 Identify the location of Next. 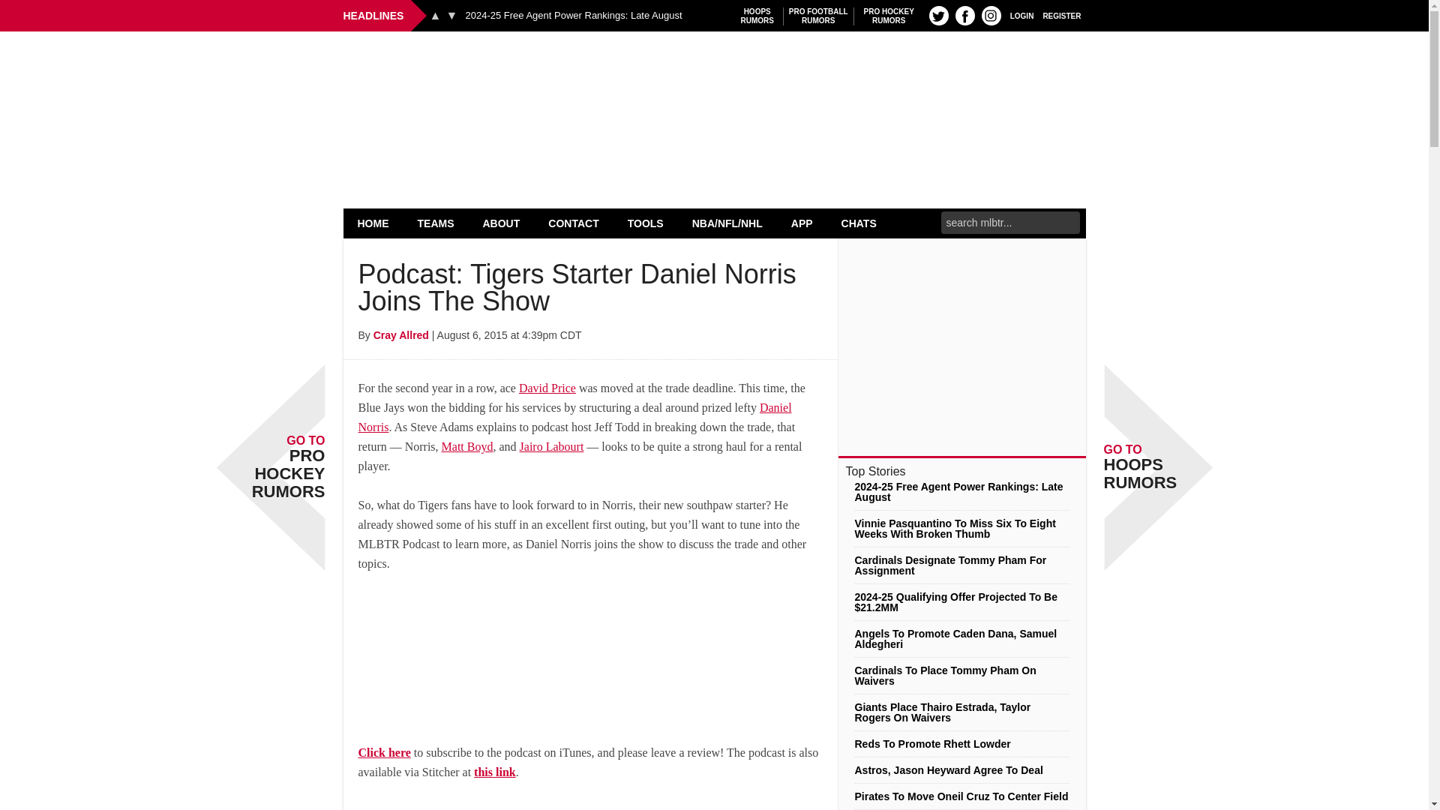
(451, 15).